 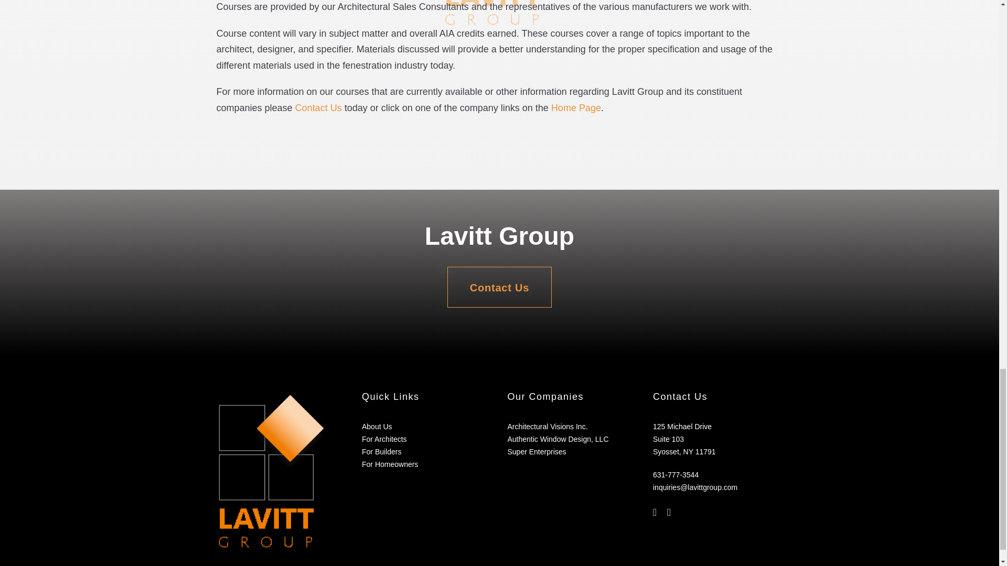 I want to click on About Us, so click(x=377, y=426).